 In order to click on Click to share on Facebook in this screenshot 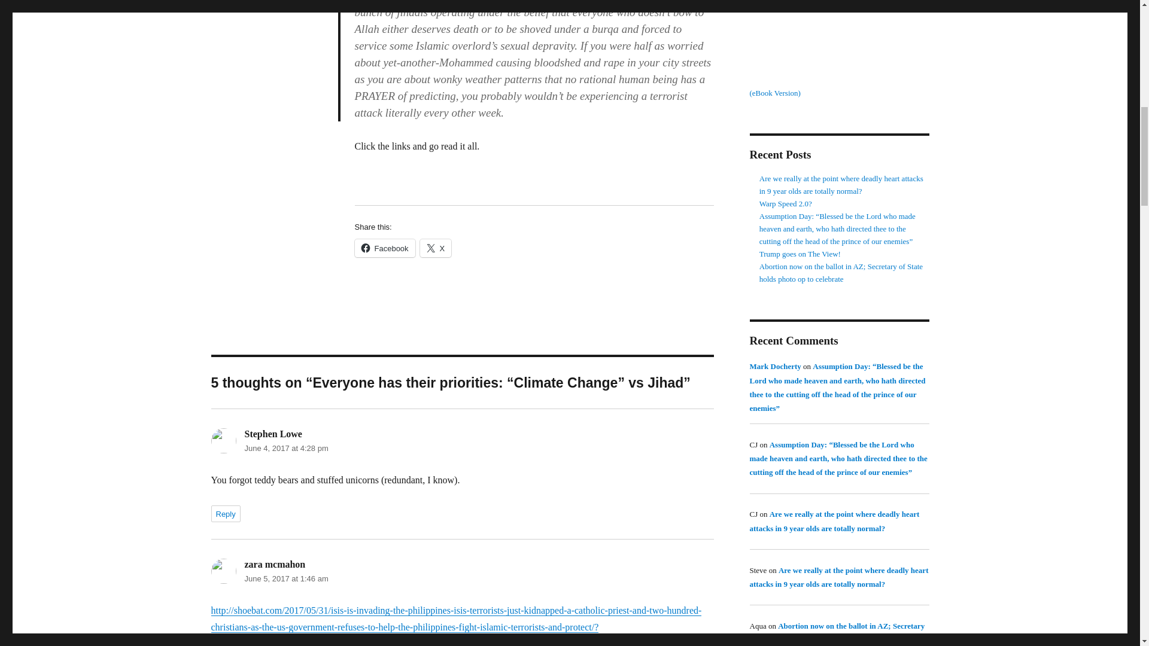, I will do `click(384, 248)`.